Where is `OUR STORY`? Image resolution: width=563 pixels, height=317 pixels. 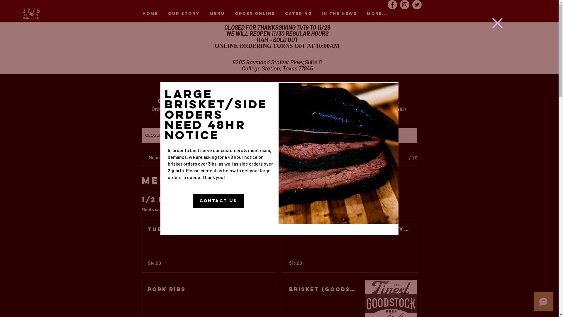
OUR STORY is located at coordinates (184, 14).